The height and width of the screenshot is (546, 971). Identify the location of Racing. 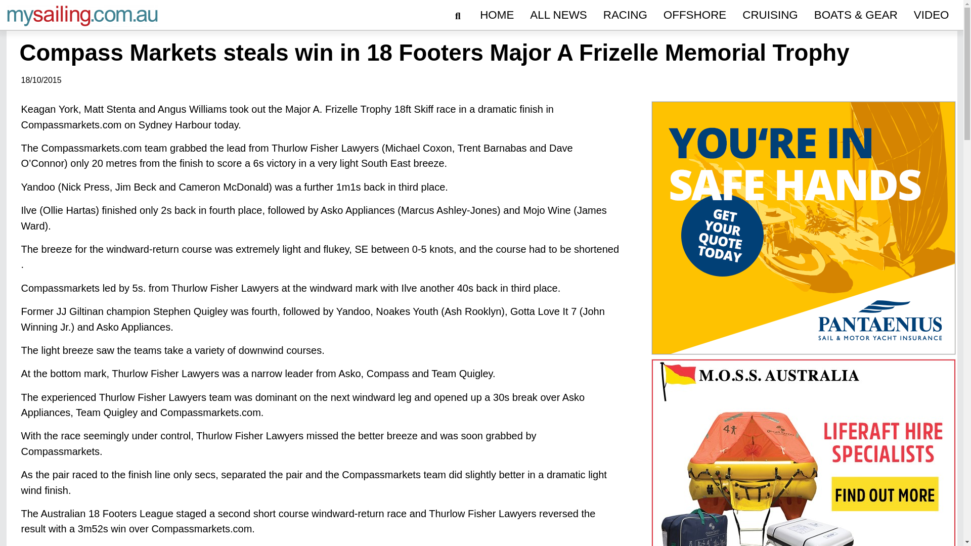
(625, 15).